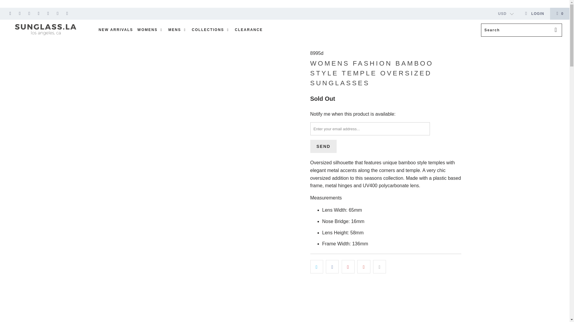 The image size is (574, 322). Describe the element at coordinates (45, 29) in the screenshot. I see `sunglass.la` at that location.